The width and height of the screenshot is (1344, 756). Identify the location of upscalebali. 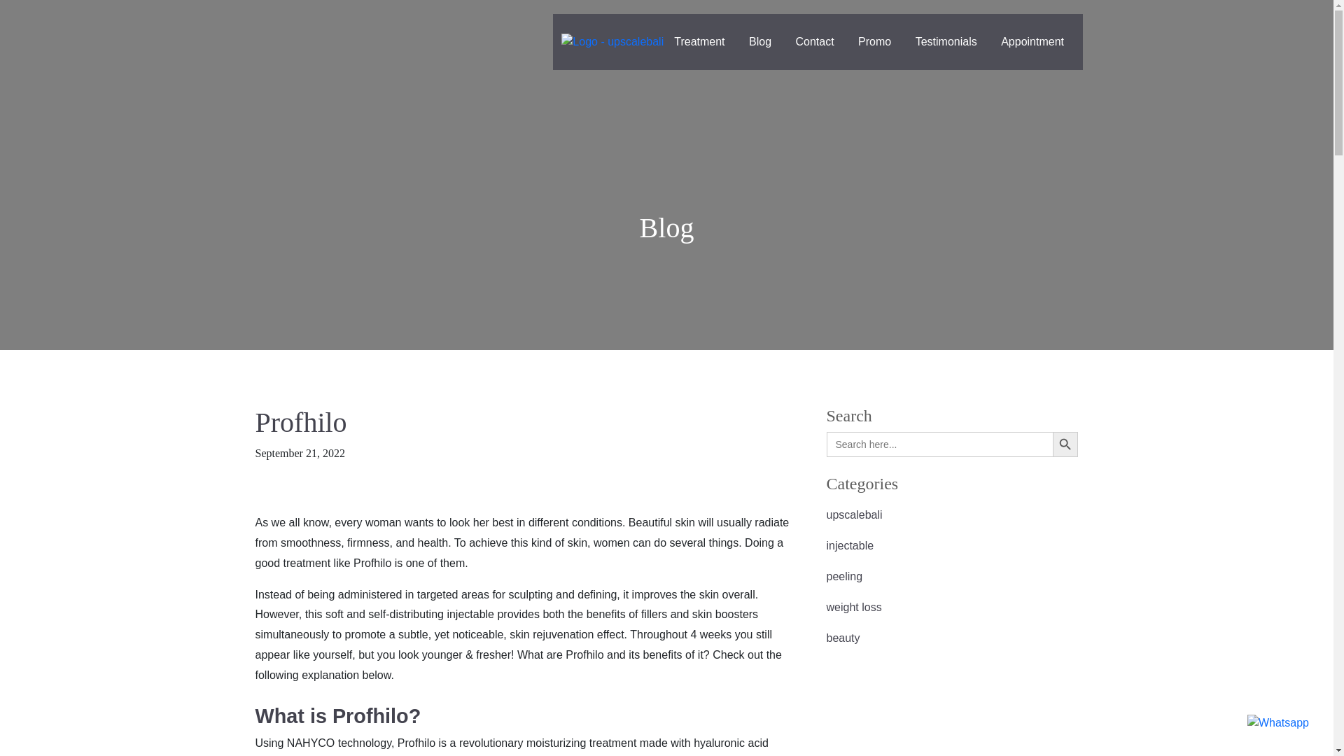
(952, 515).